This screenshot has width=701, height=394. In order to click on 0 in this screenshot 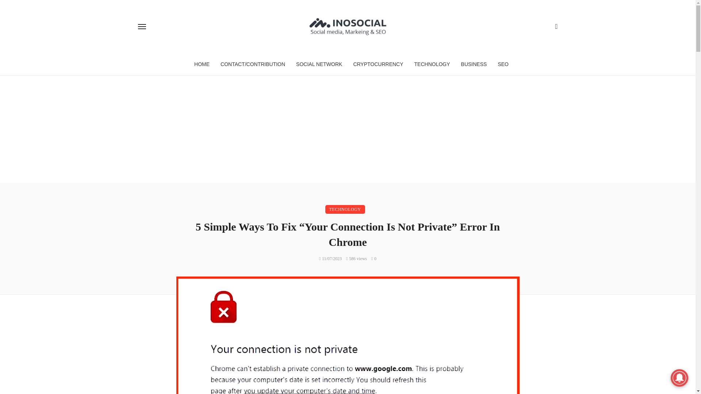, I will do `click(374, 259)`.